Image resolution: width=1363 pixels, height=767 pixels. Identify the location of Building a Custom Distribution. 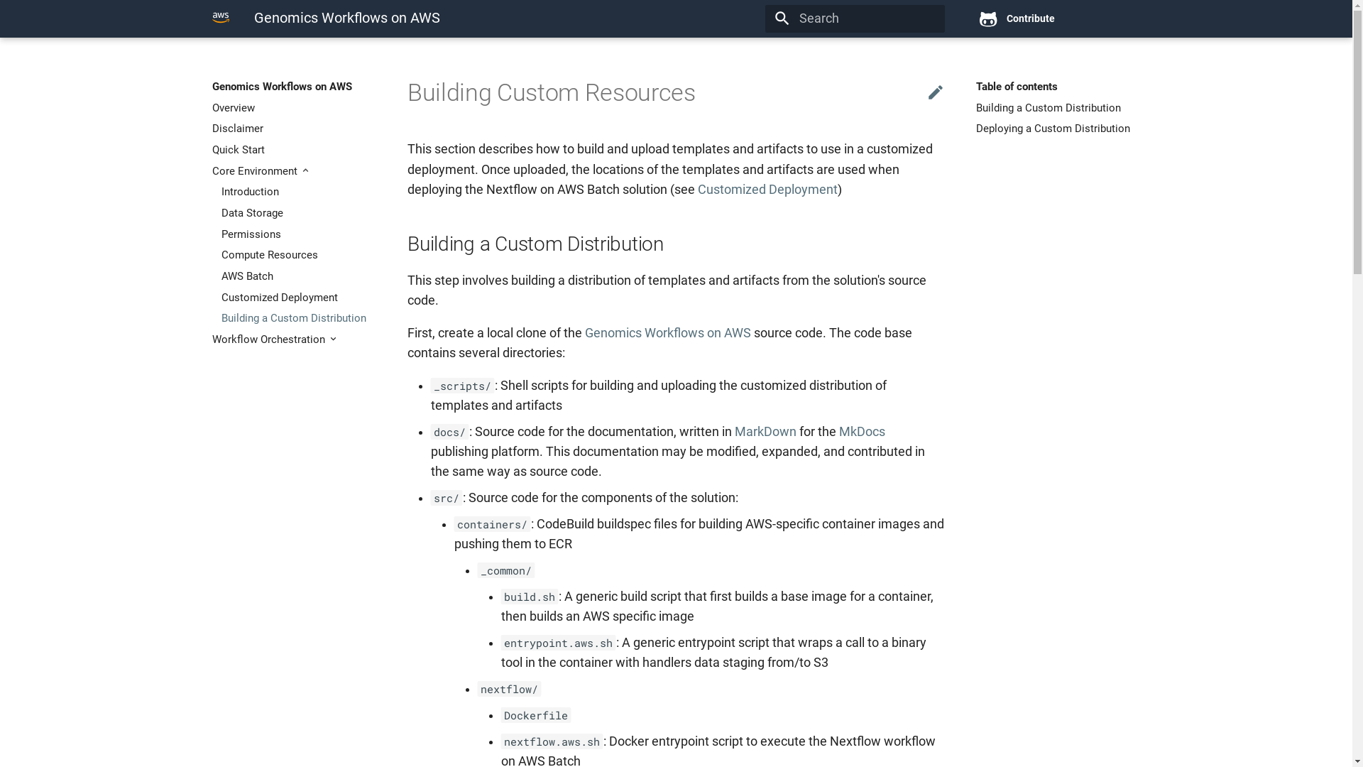
(1058, 108).